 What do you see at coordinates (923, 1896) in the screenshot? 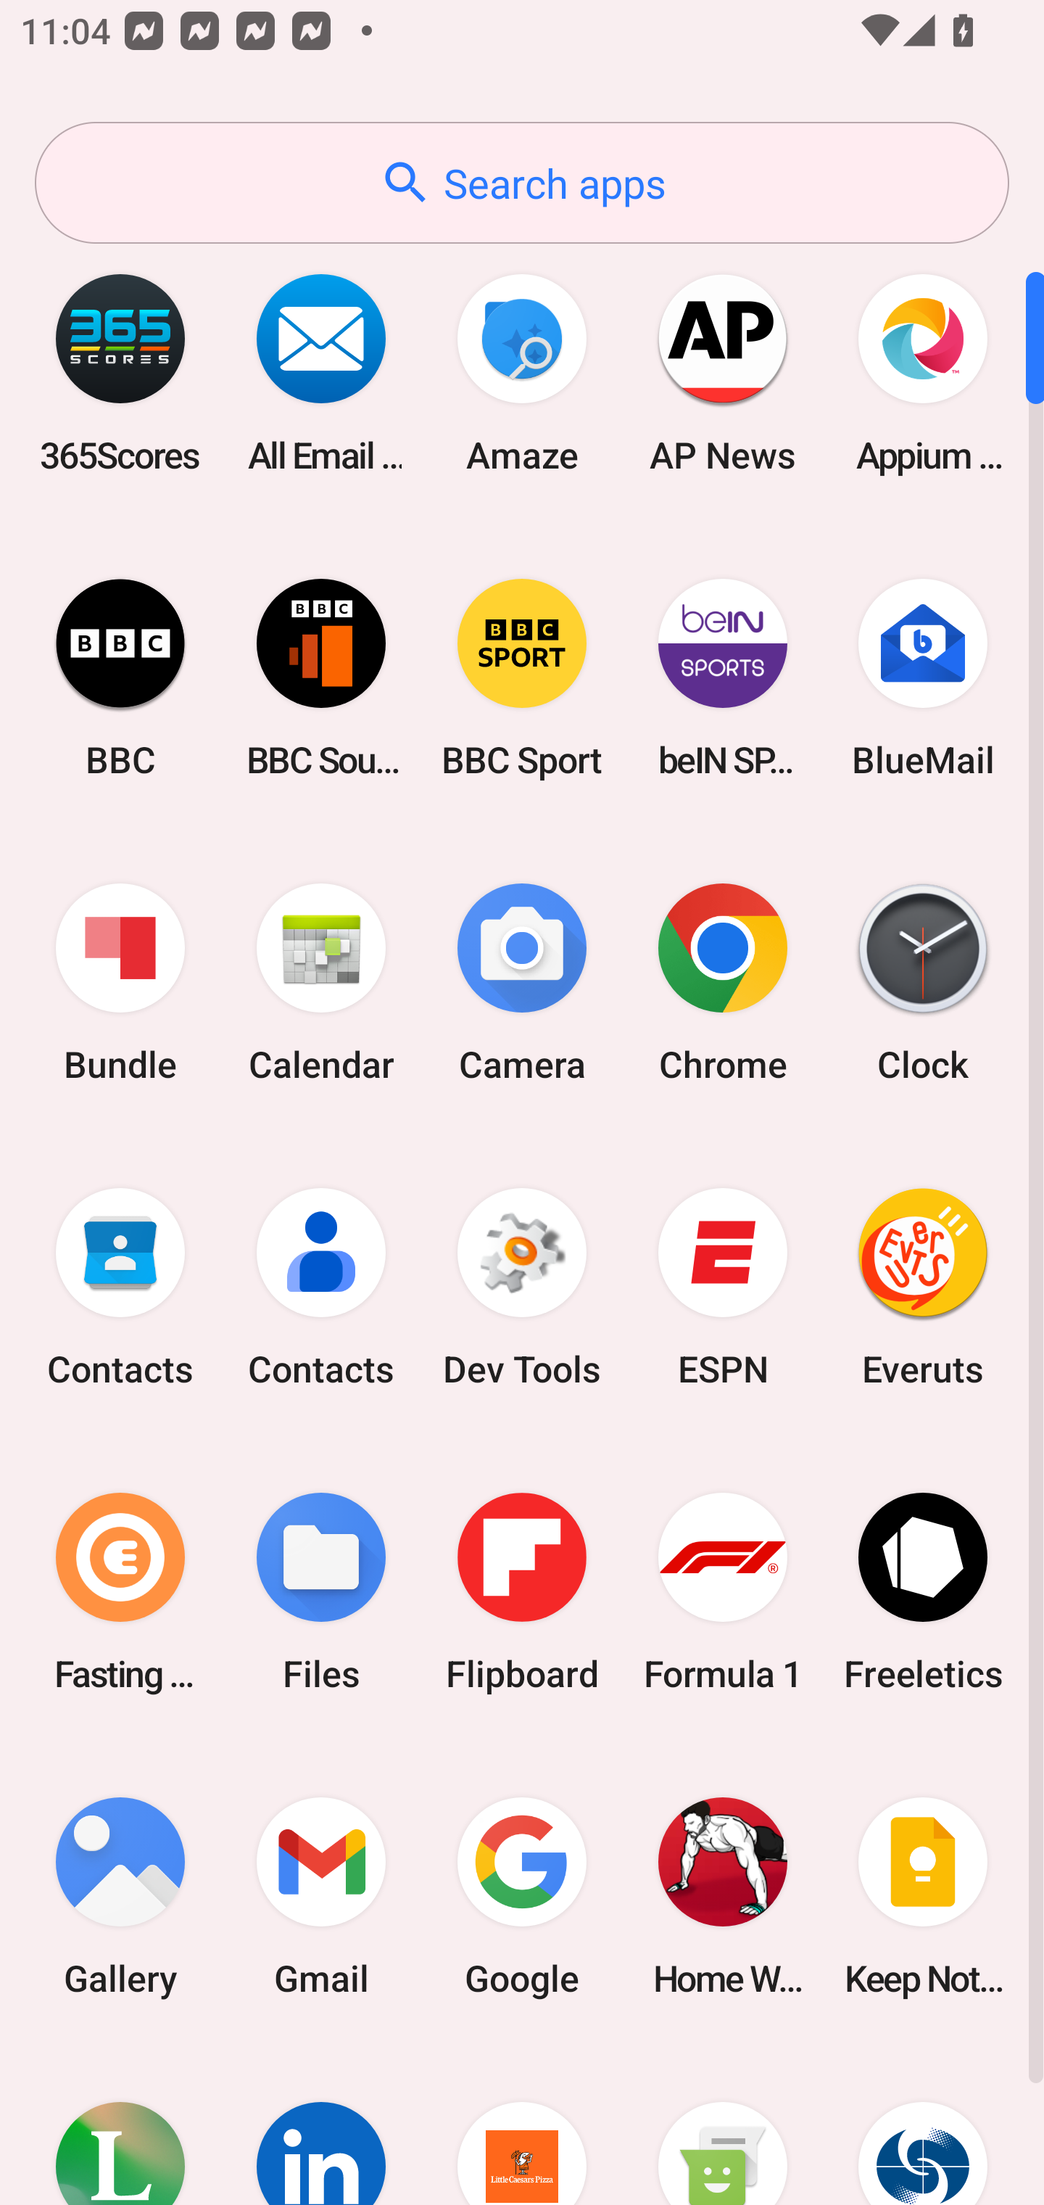
I see `Keep Notes` at bounding box center [923, 1896].